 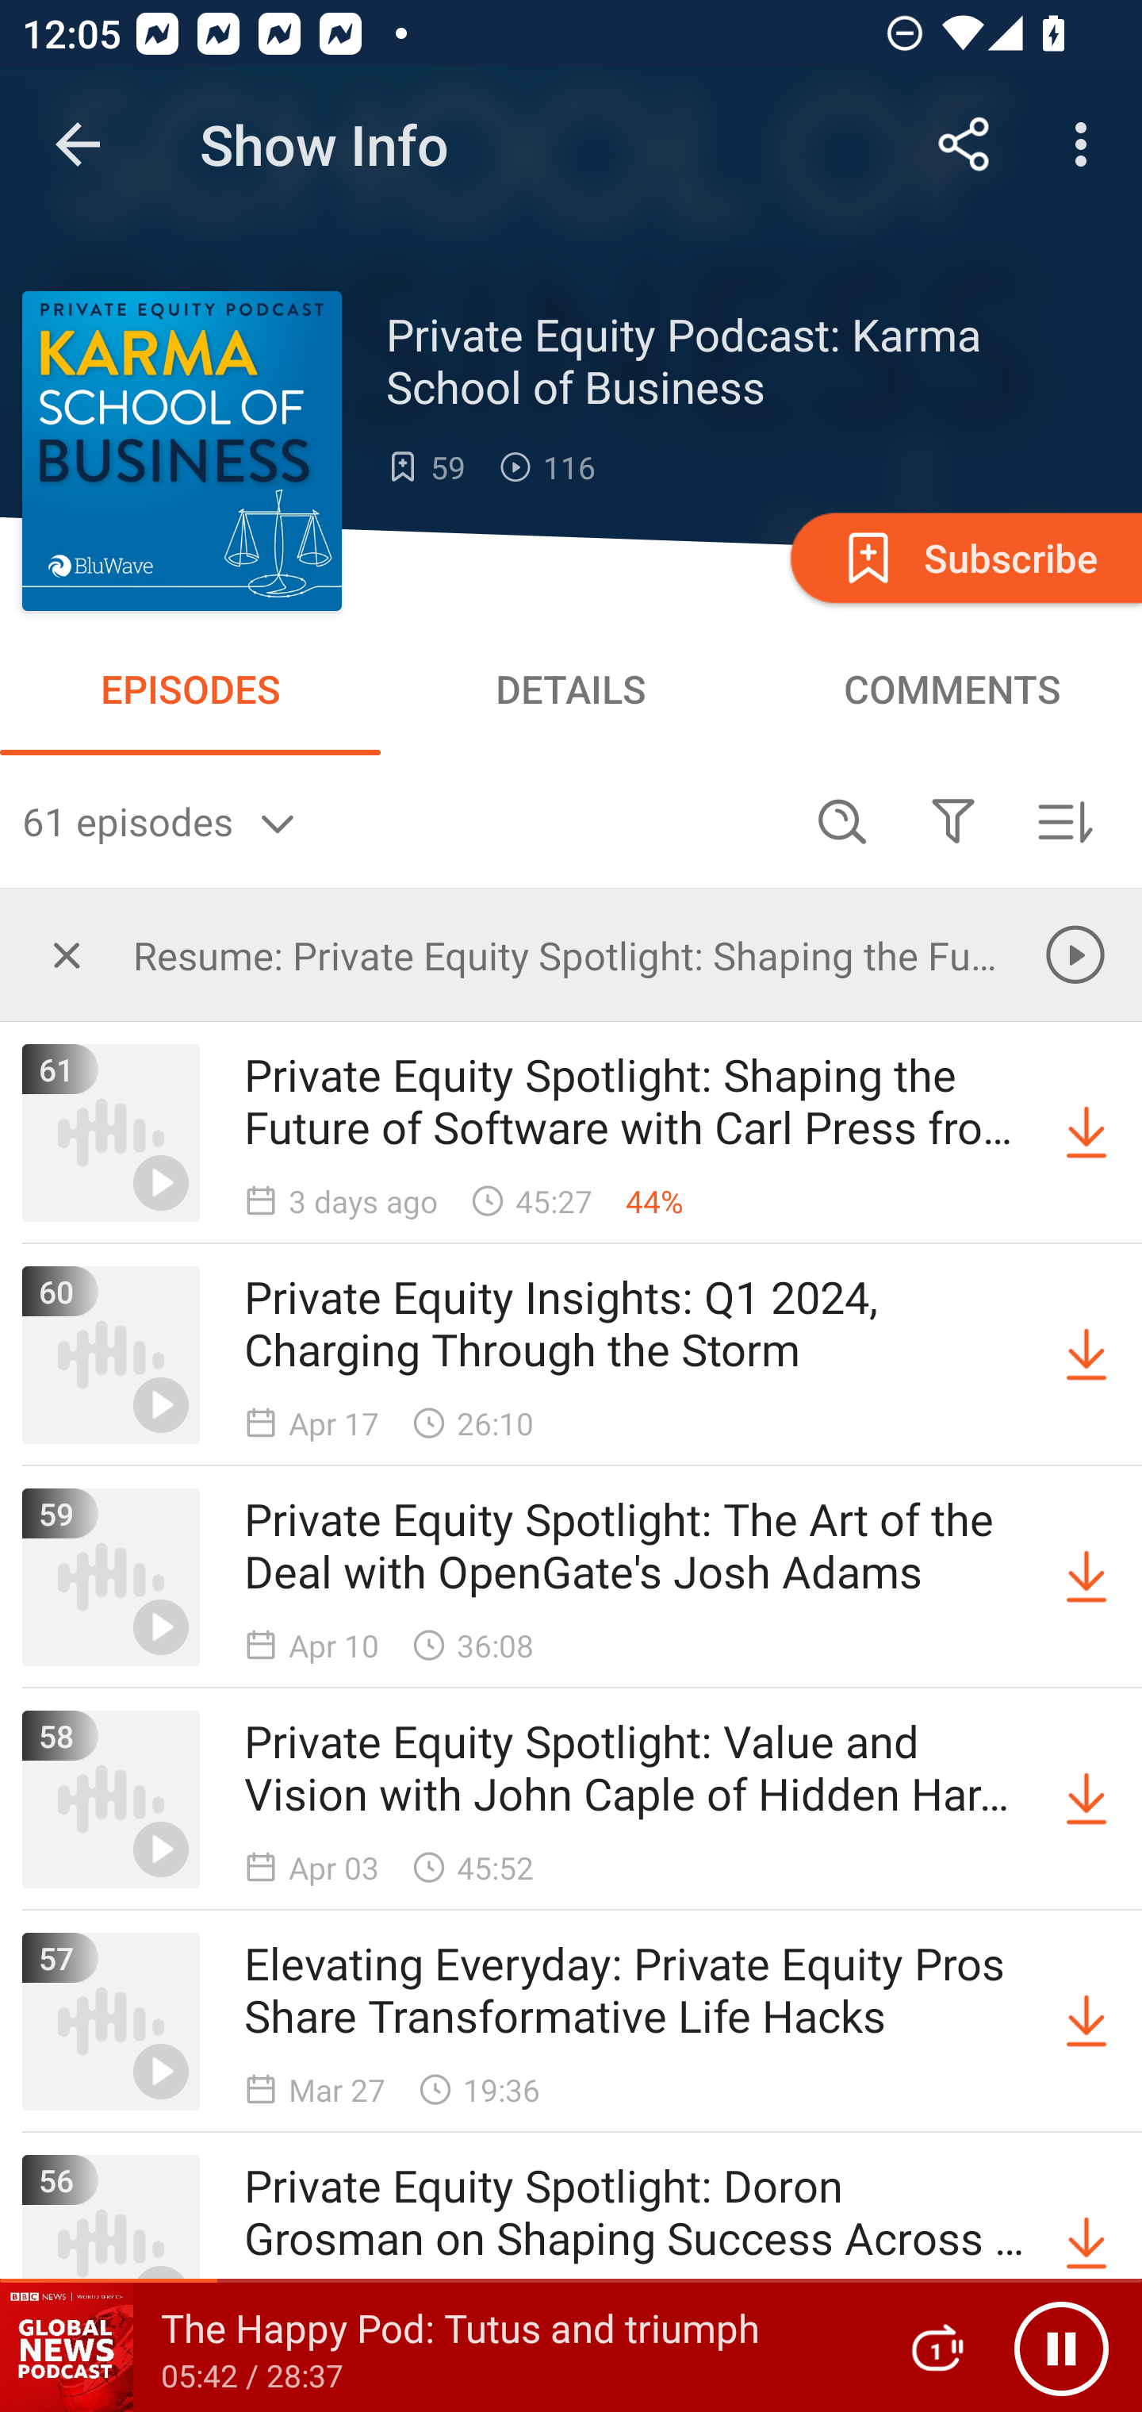 What do you see at coordinates (78, 144) in the screenshot?
I see `Navigate up` at bounding box center [78, 144].